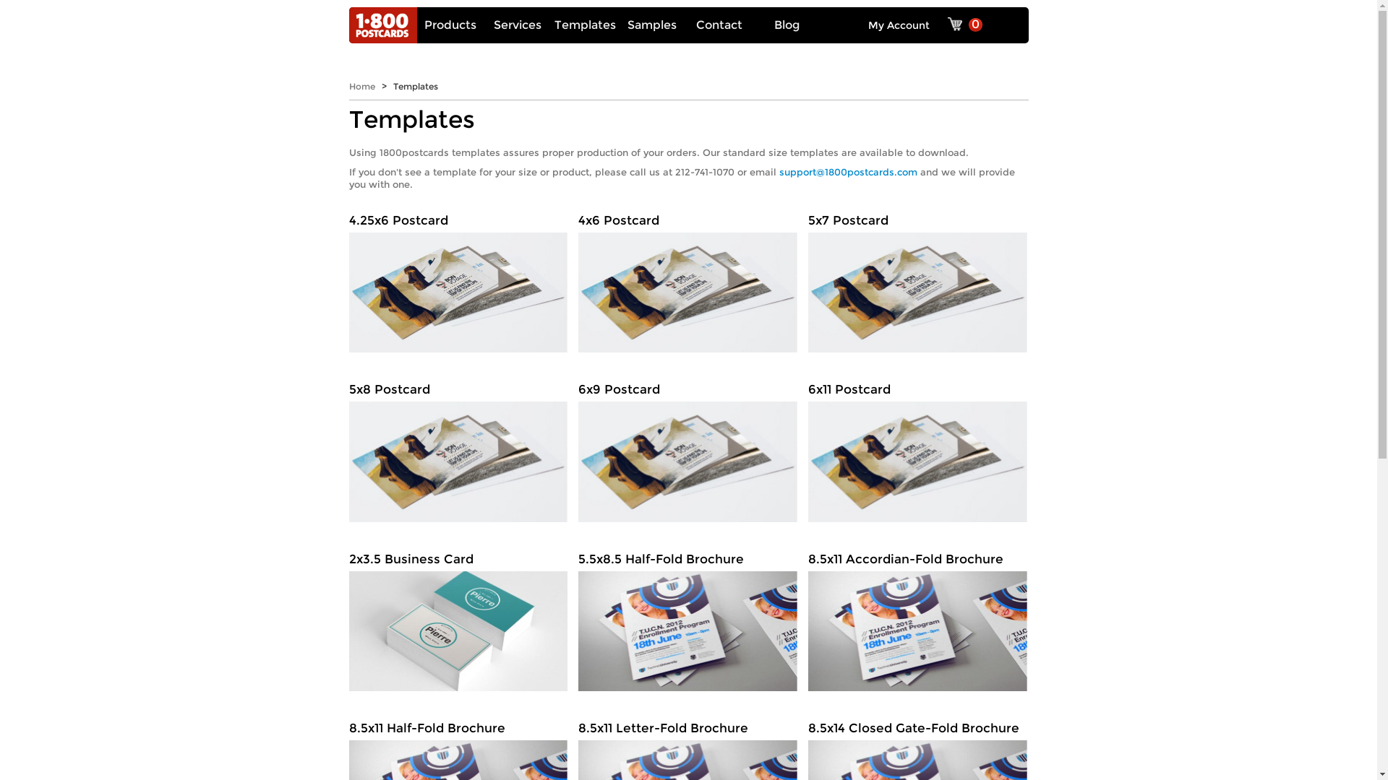 Image resolution: width=1388 pixels, height=780 pixels. What do you see at coordinates (688, 448) in the screenshot?
I see `6x9 Postcard` at bounding box center [688, 448].